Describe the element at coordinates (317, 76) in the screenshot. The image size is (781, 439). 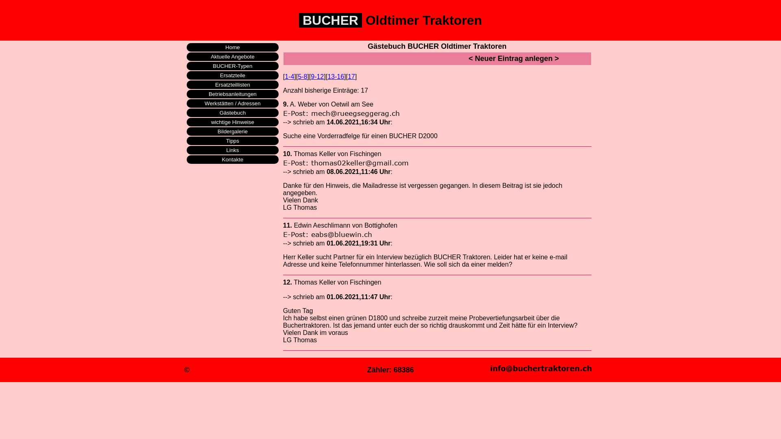
I see `9-12` at that location.